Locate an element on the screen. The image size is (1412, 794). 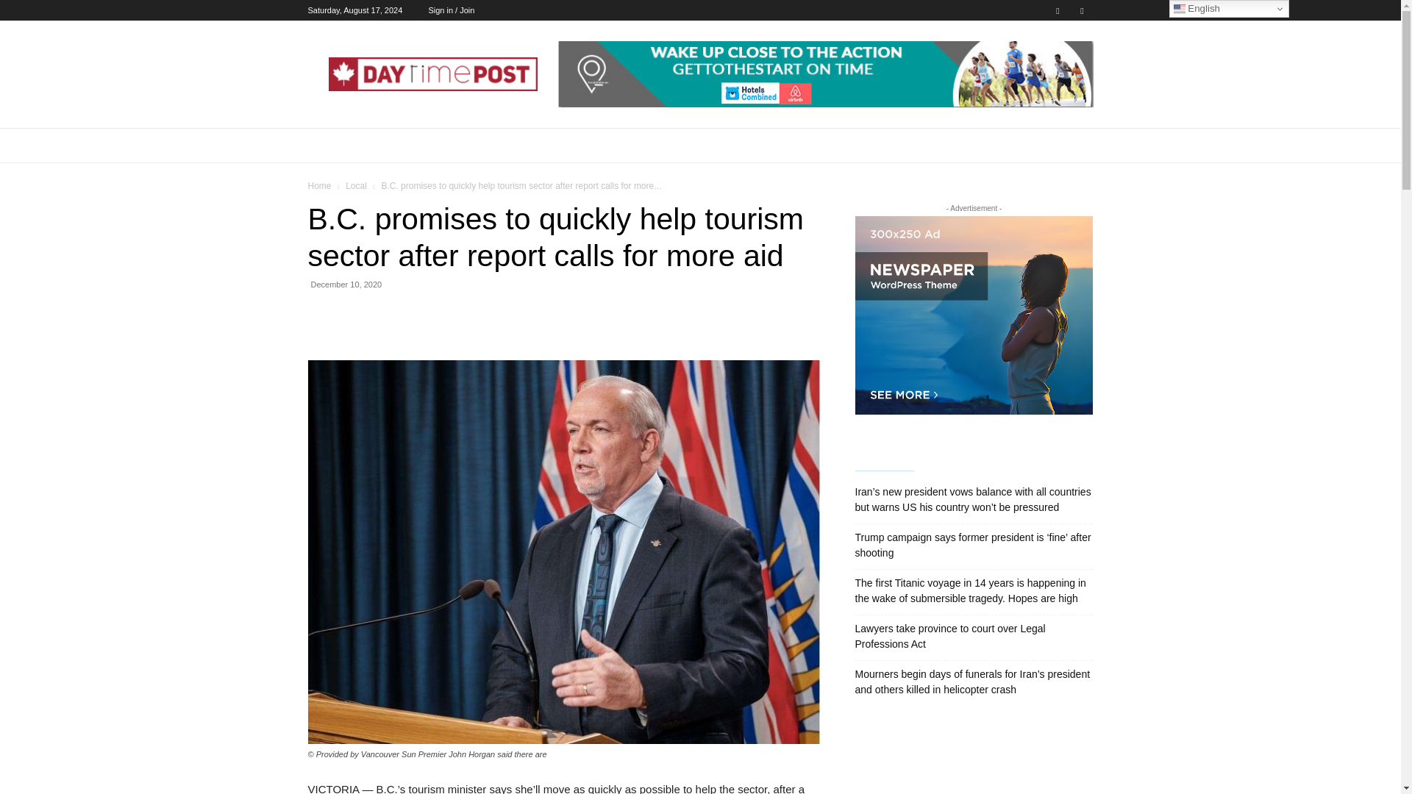
LIFESTYLE is located at coordinates (620, 146).